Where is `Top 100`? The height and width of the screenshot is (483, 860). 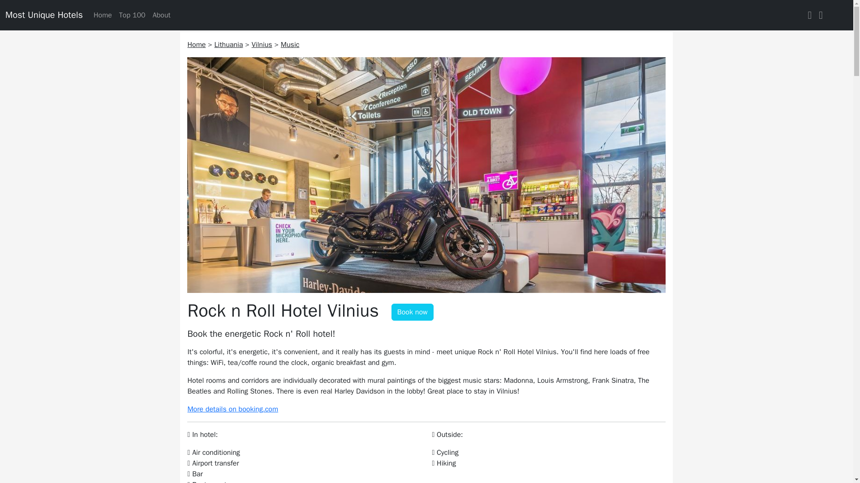
Top 100 is located at coordinates (132, 15).